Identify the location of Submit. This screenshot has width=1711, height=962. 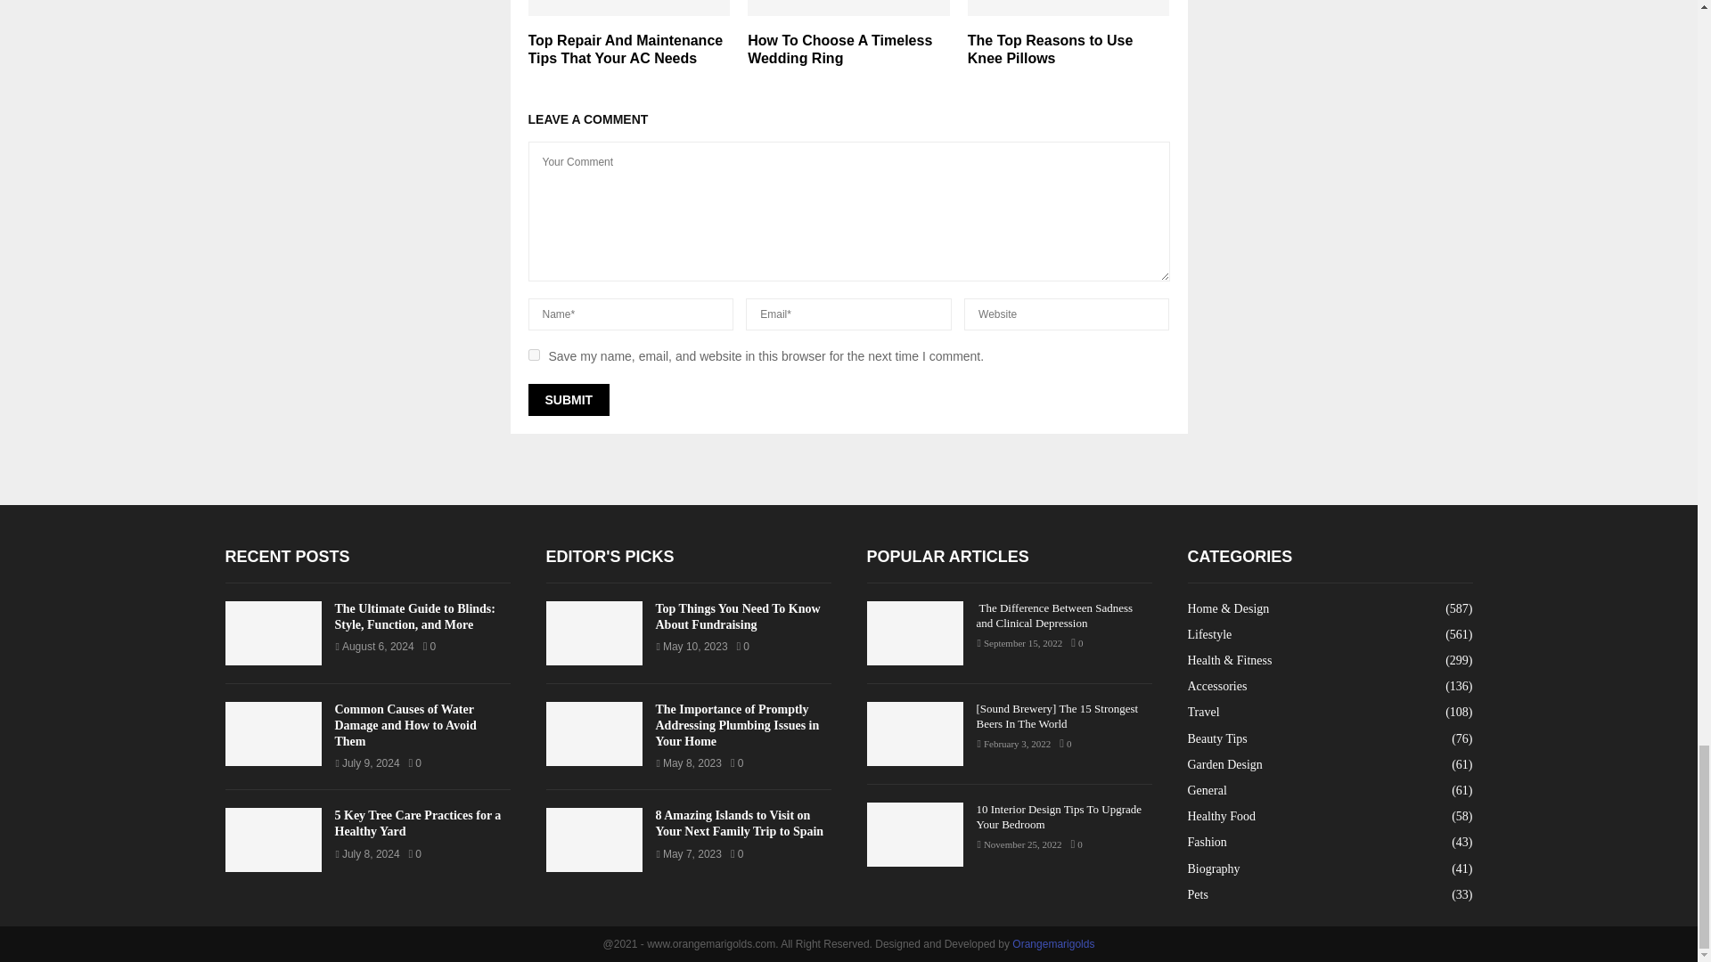
(568, 399).